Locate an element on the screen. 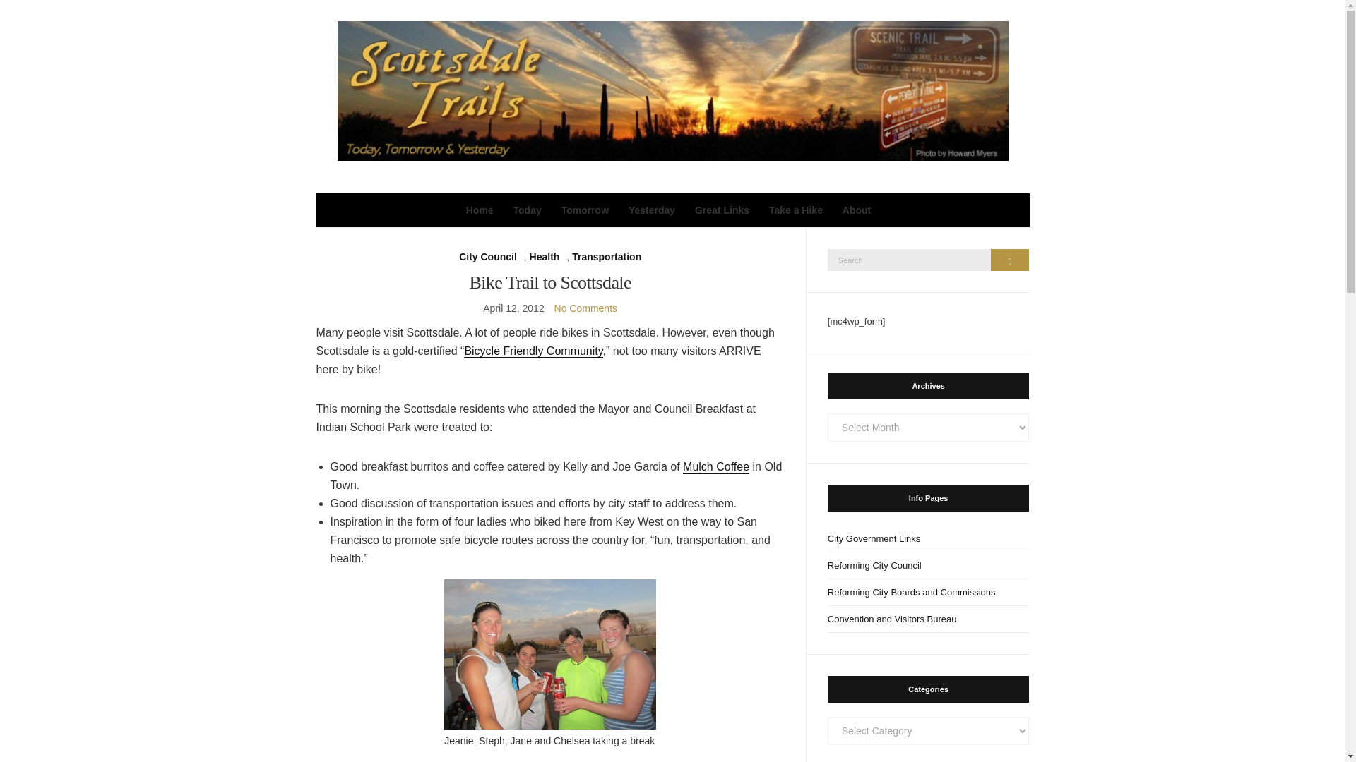 The width and height of the screenshot is (1356, 762). City Council is located at coordinates (487, 257).